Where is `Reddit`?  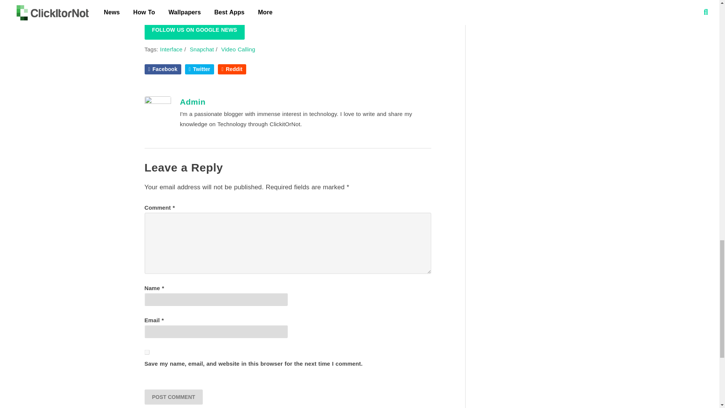
Reddit is located at coordinates (232, 69).